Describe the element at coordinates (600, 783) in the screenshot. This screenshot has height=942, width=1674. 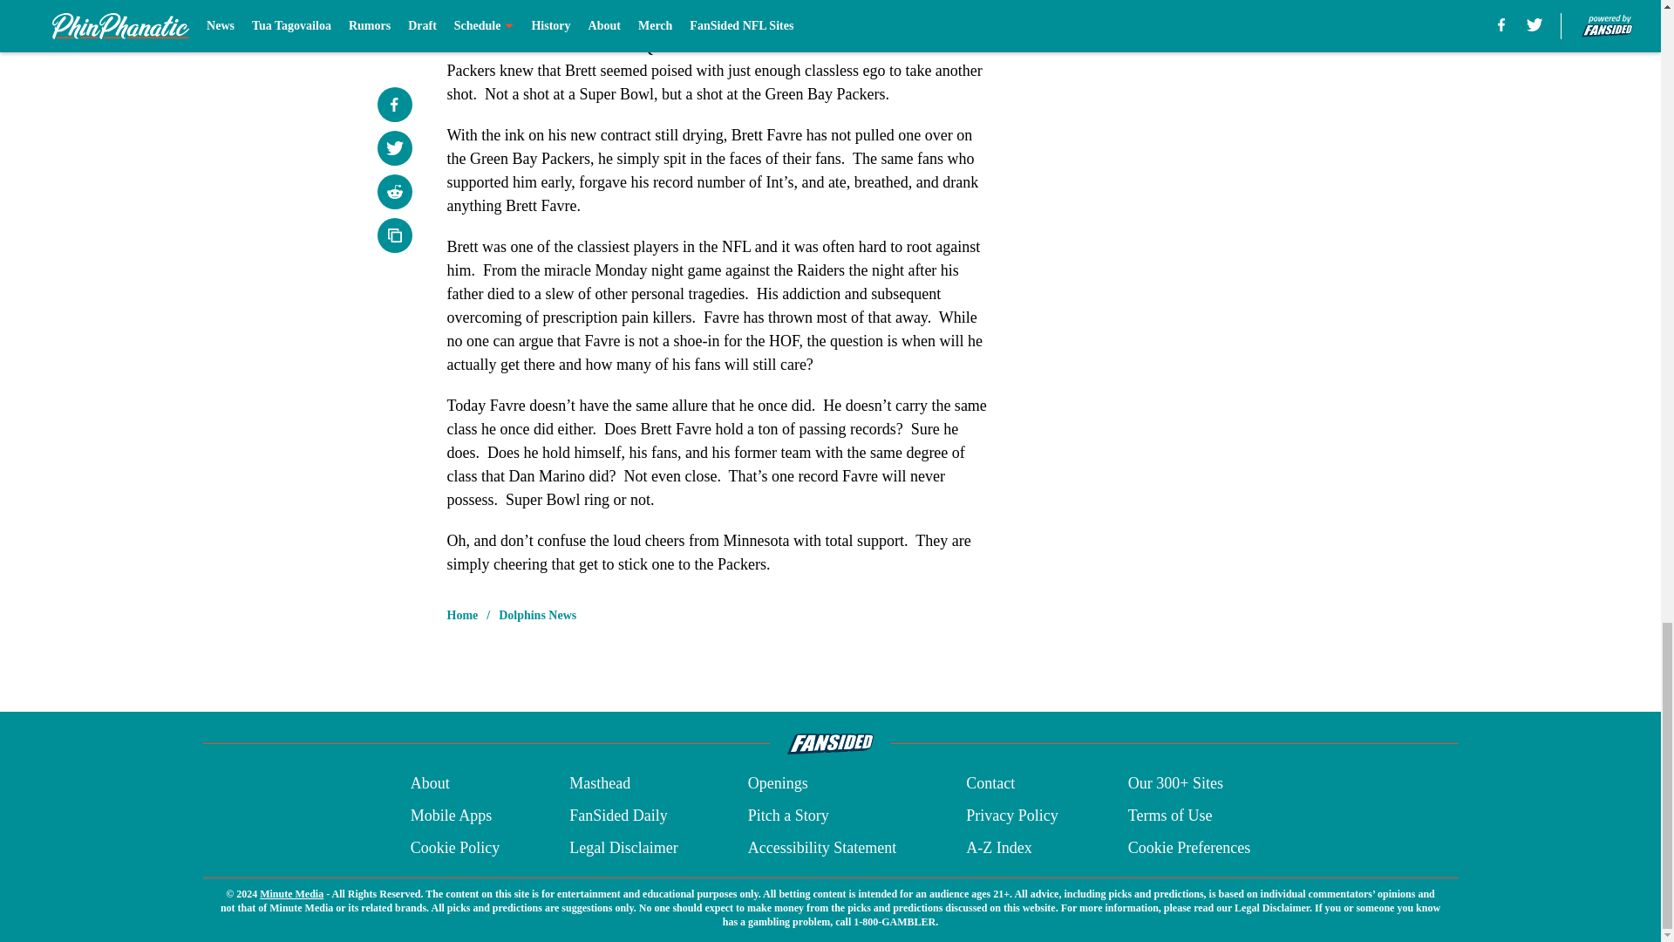
I see `Masthead` at that location.